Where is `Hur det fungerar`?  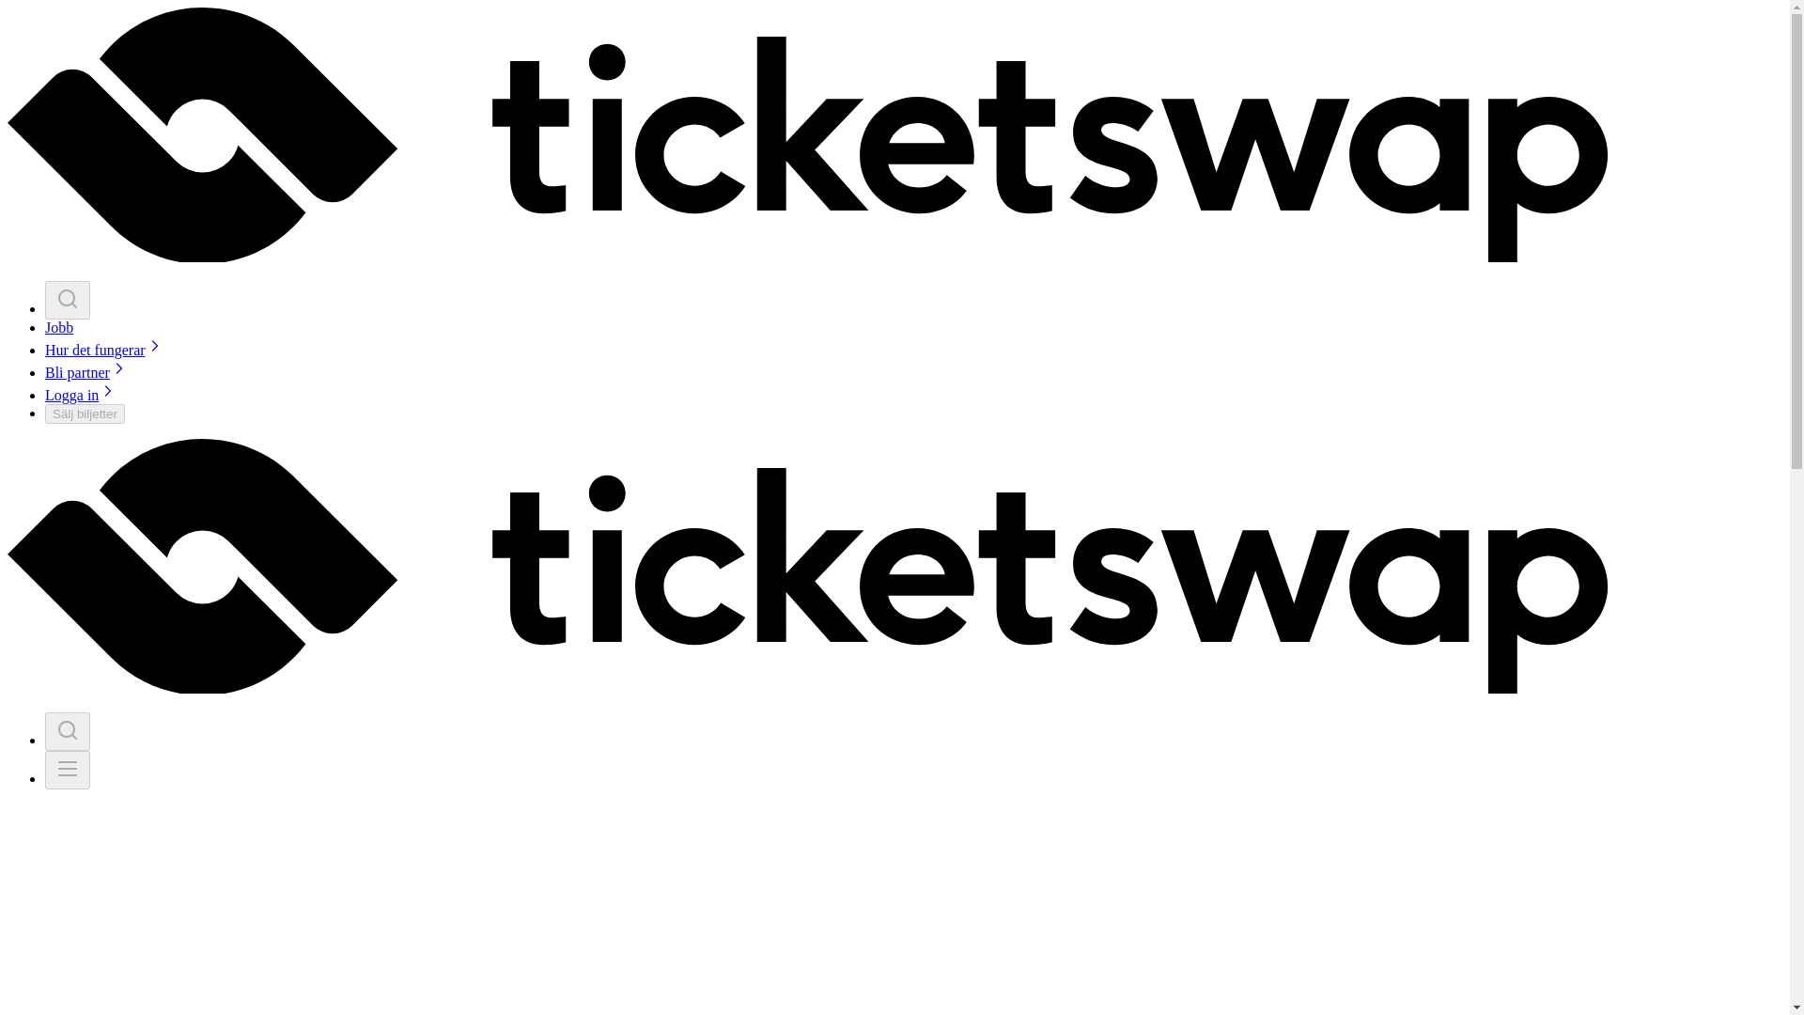 Hur det fungerar is located at coordinates (104, 350).